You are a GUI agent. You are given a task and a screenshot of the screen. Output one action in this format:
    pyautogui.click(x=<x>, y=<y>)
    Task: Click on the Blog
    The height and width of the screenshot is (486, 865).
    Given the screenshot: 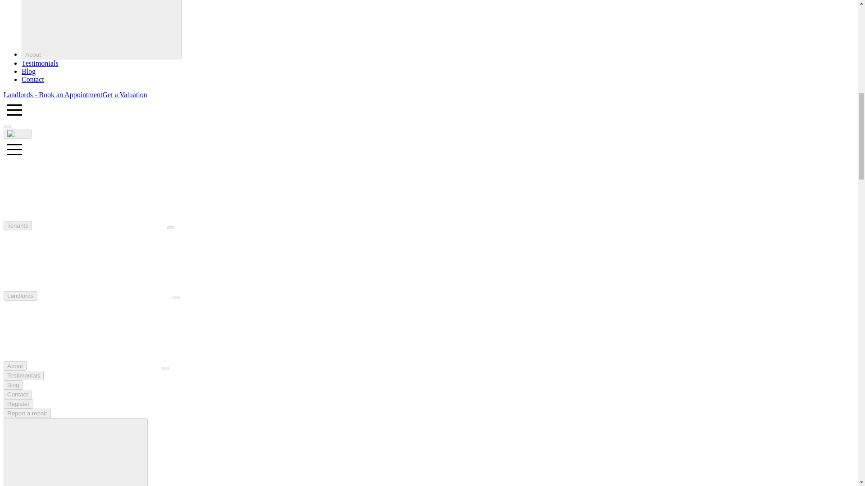 What is the action you would take?
    pyautogui.click(x=13, y=385)
    